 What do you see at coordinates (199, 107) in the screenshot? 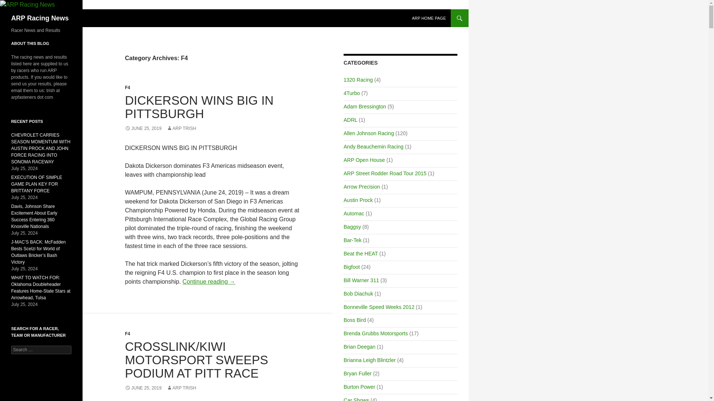
I see `DICKERSON WINS BIG IN PITTSBURGH` at bounding box center [199, 107].